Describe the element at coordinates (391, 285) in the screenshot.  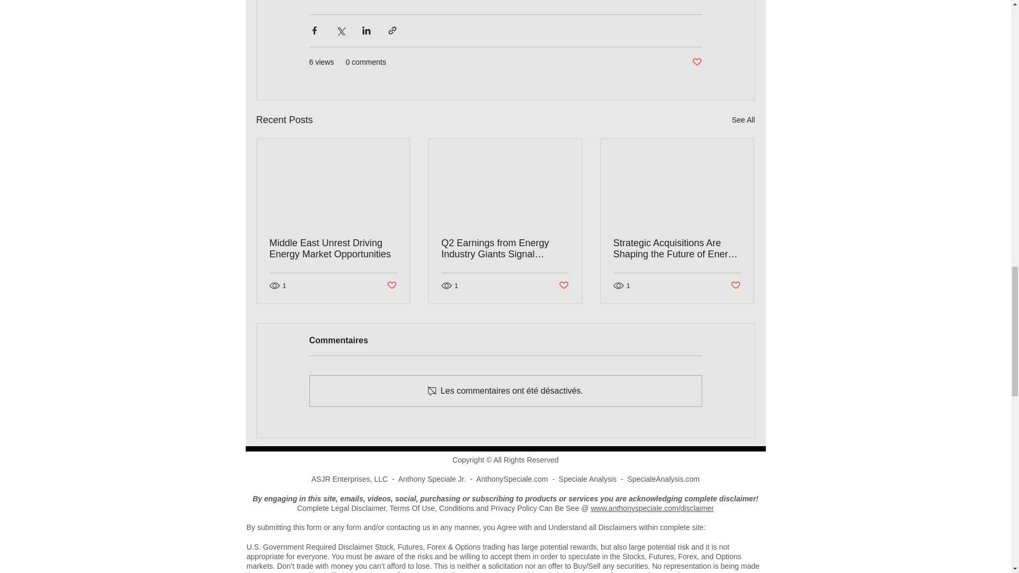
I see `Post not marked as liked` at that location.